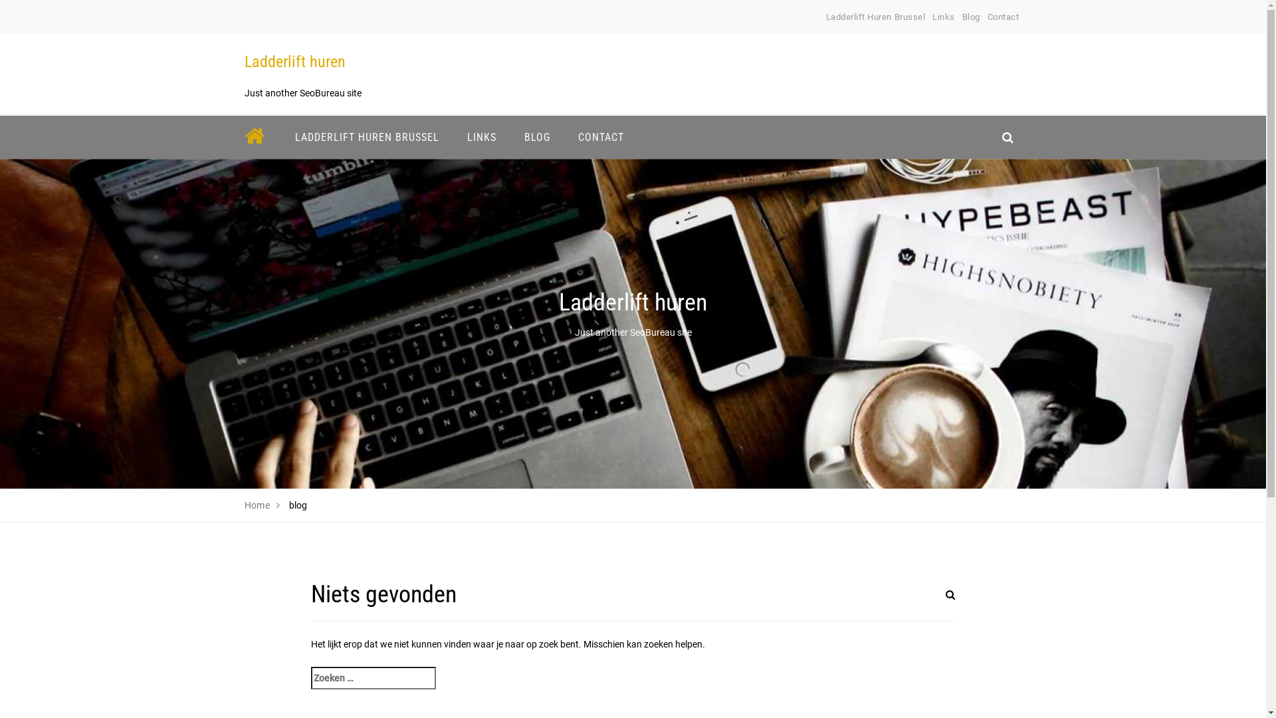  I want to click on Contact, so click(1004, 17).